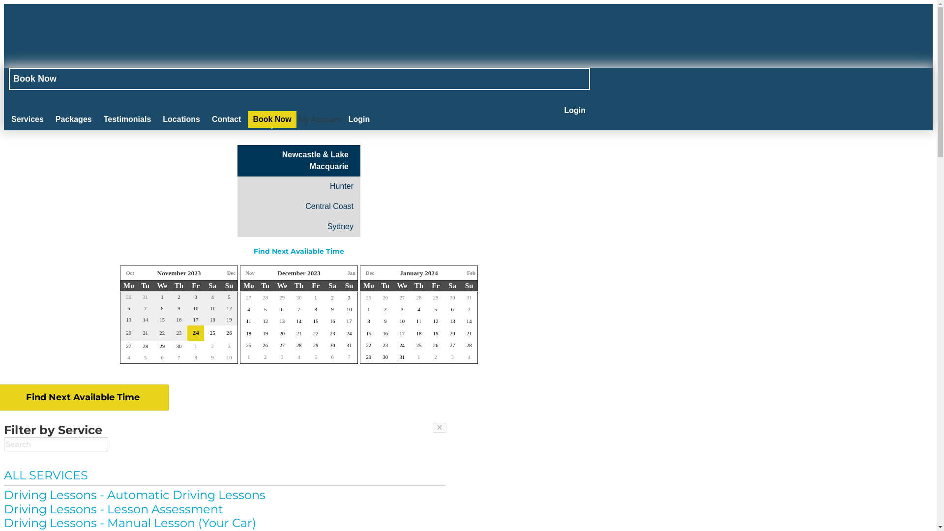 The image size is (944, 531). Describe the element at coordinates (419, 309) in the screenshot. I see `4` at that location.